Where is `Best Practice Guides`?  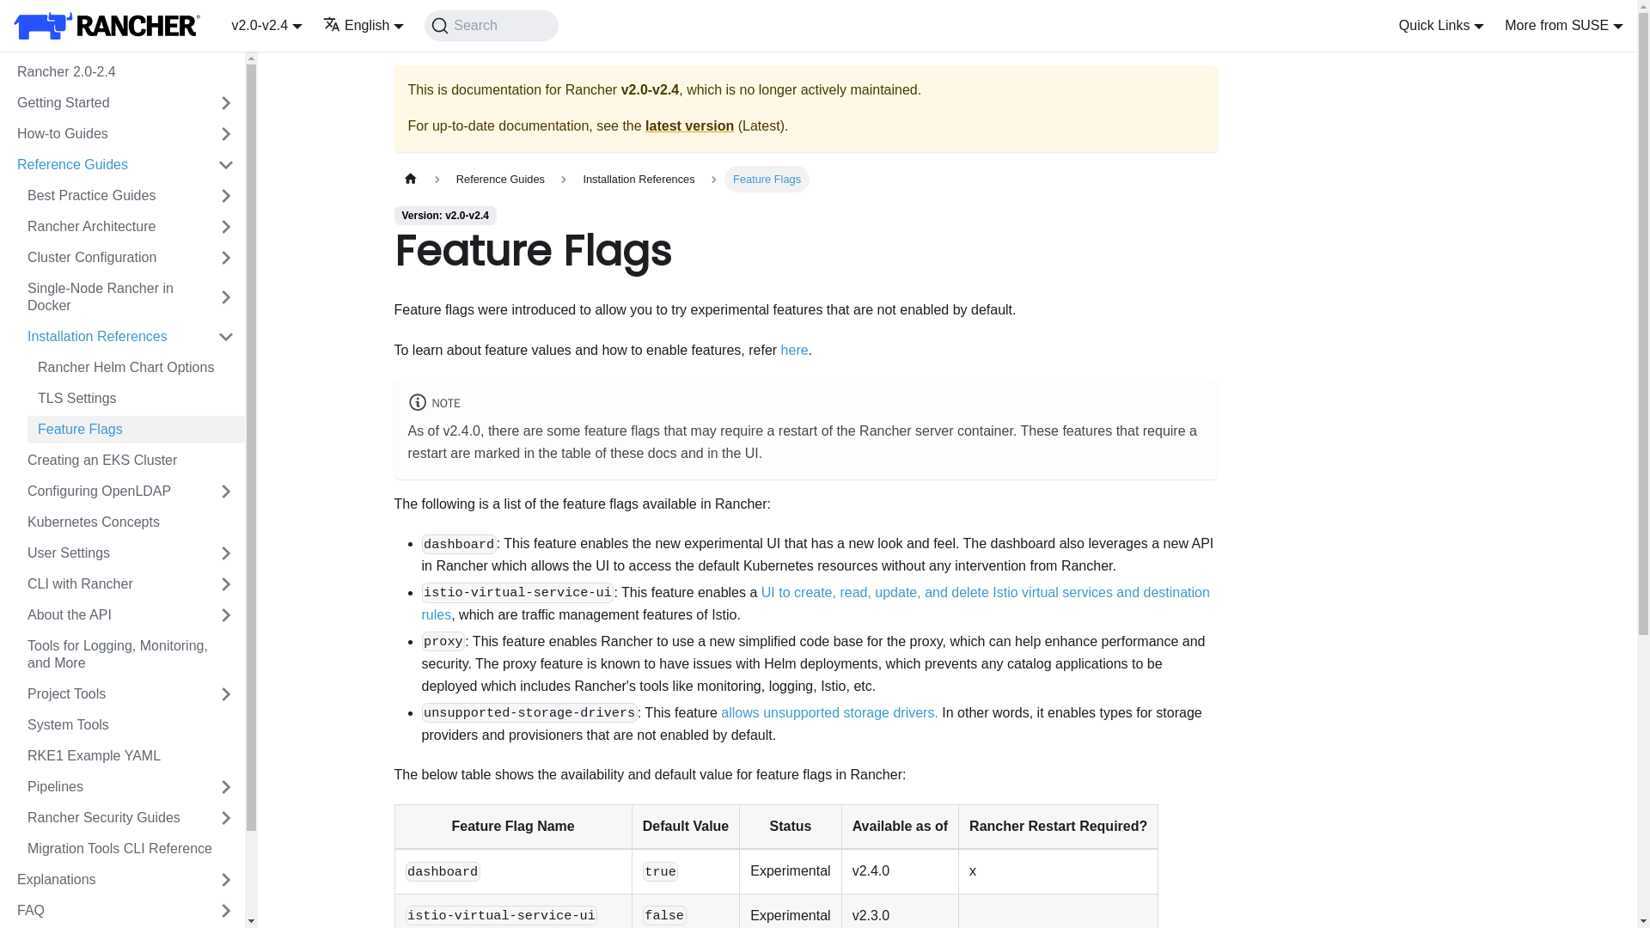
Best Practice Guides is located at coordinates (112, 196).